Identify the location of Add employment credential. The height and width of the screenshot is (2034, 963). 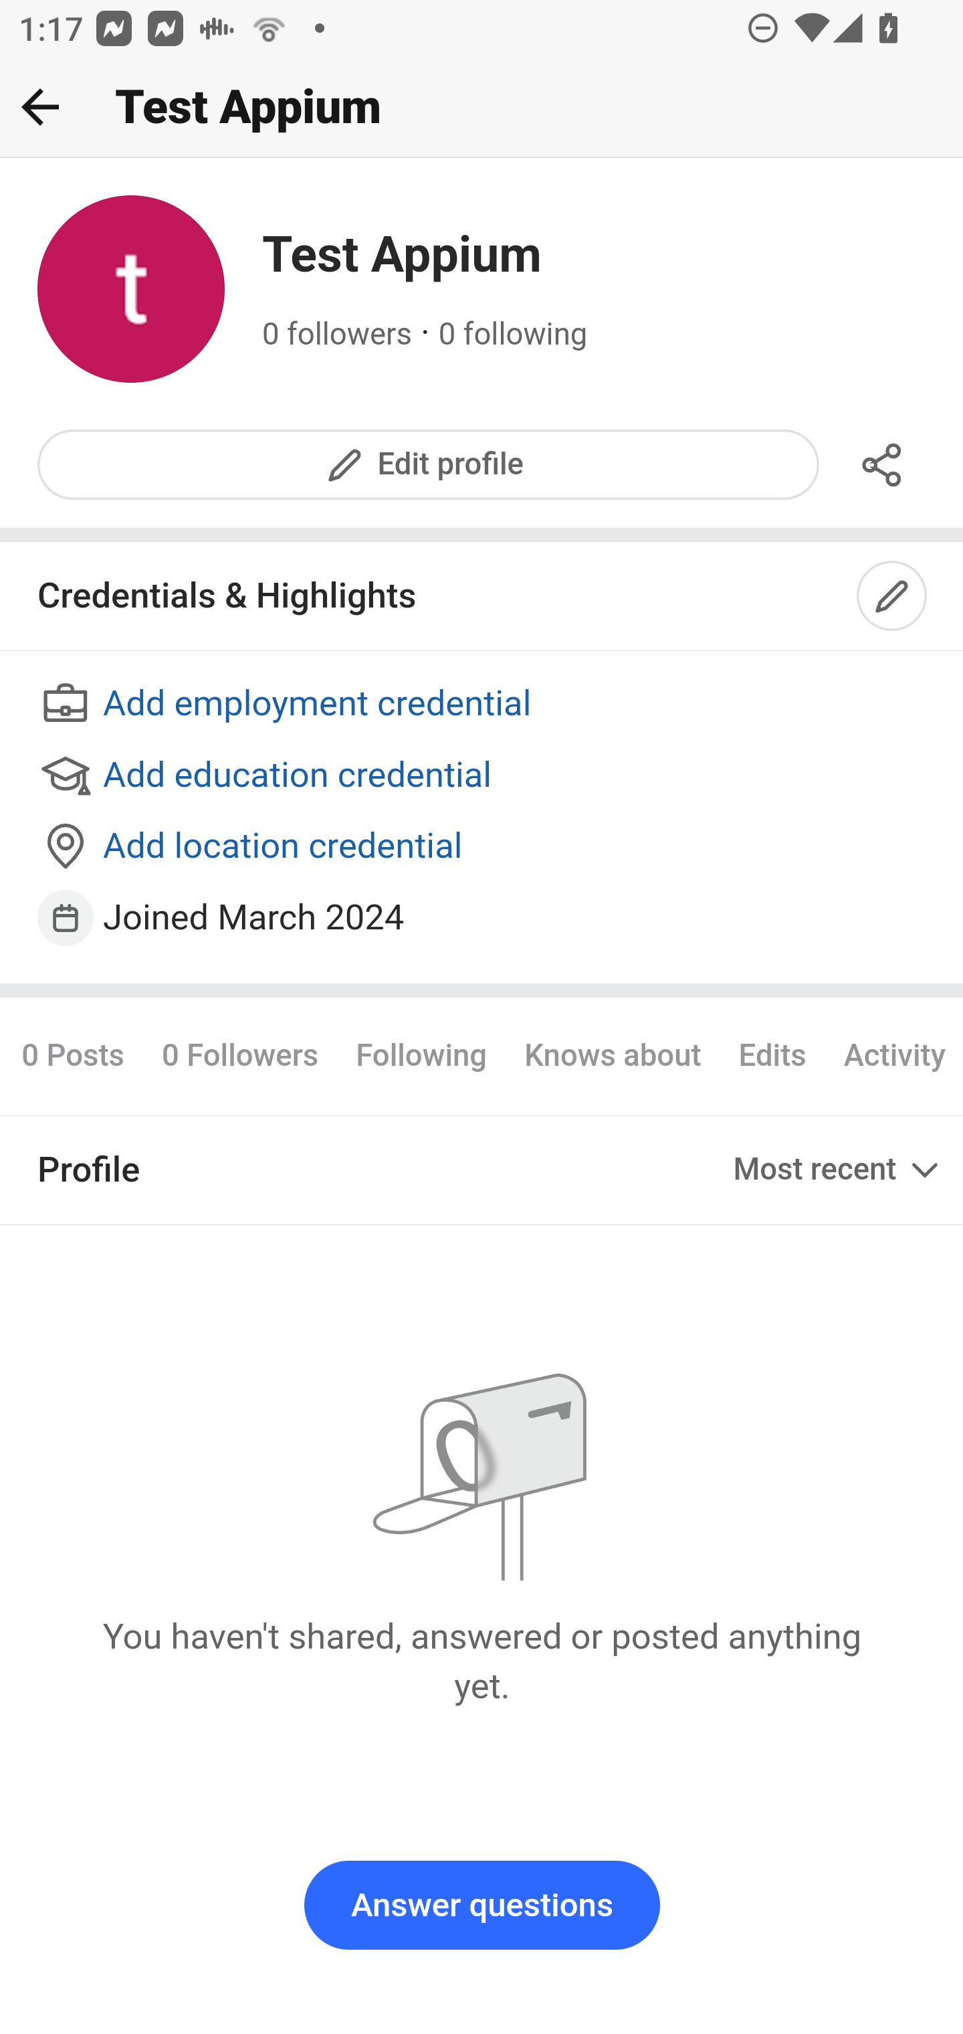
(483, 705).